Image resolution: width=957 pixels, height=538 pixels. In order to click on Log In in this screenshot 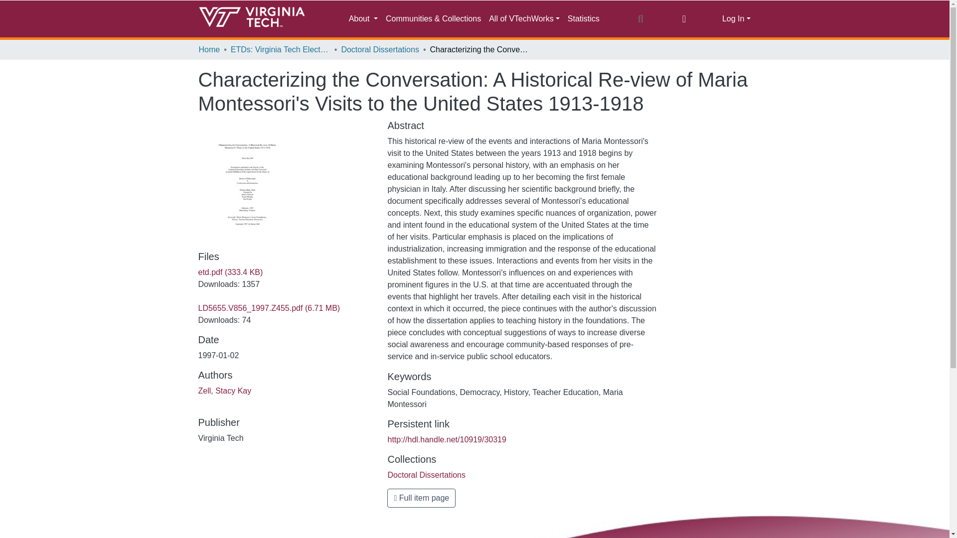, I will do `click(736, 19)`.